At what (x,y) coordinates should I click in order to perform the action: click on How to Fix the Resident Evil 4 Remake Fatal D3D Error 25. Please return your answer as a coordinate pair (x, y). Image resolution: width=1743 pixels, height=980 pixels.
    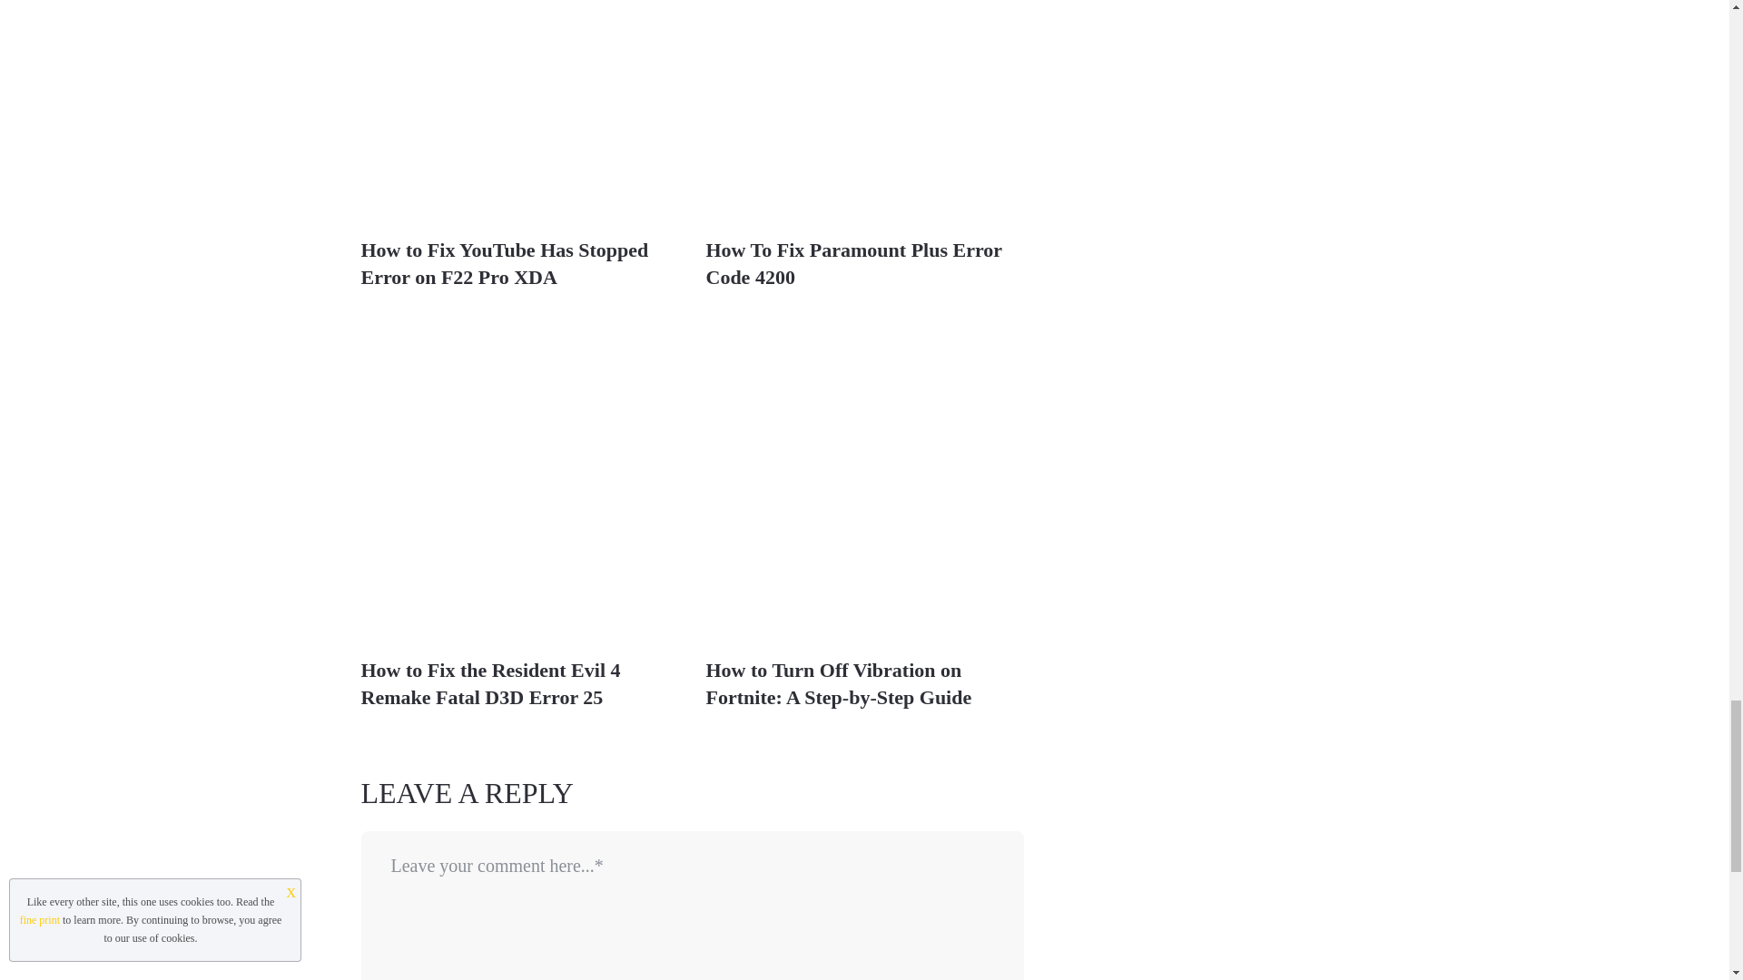
    Looking at the image, I should click on (490, 682).